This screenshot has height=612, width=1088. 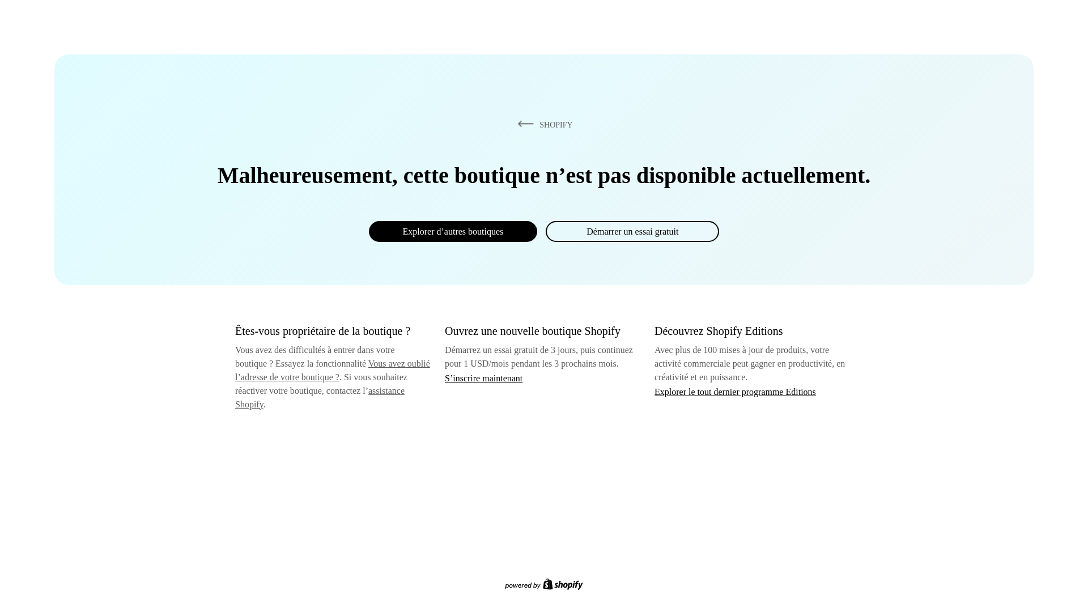 What do you see at coordinates (736, 391) in the screenshot?
I see `Explorer le tout dernier programme Editions` at bounding box center [736, 391].